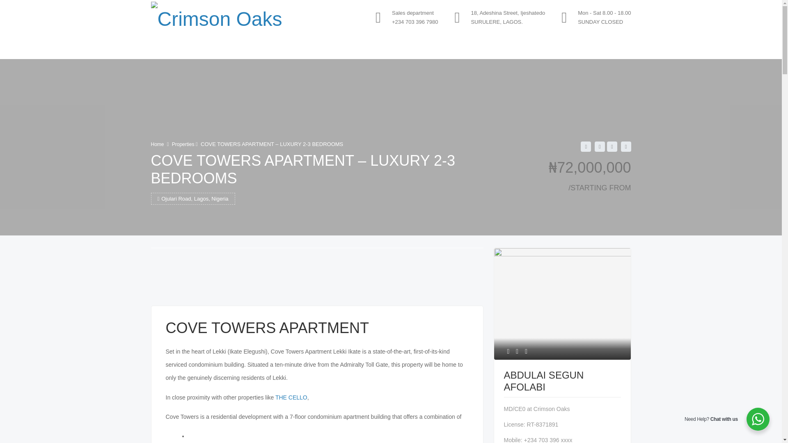 The height and width of the screenshot is (443, 788). I want to click on About, so click(201, 48).